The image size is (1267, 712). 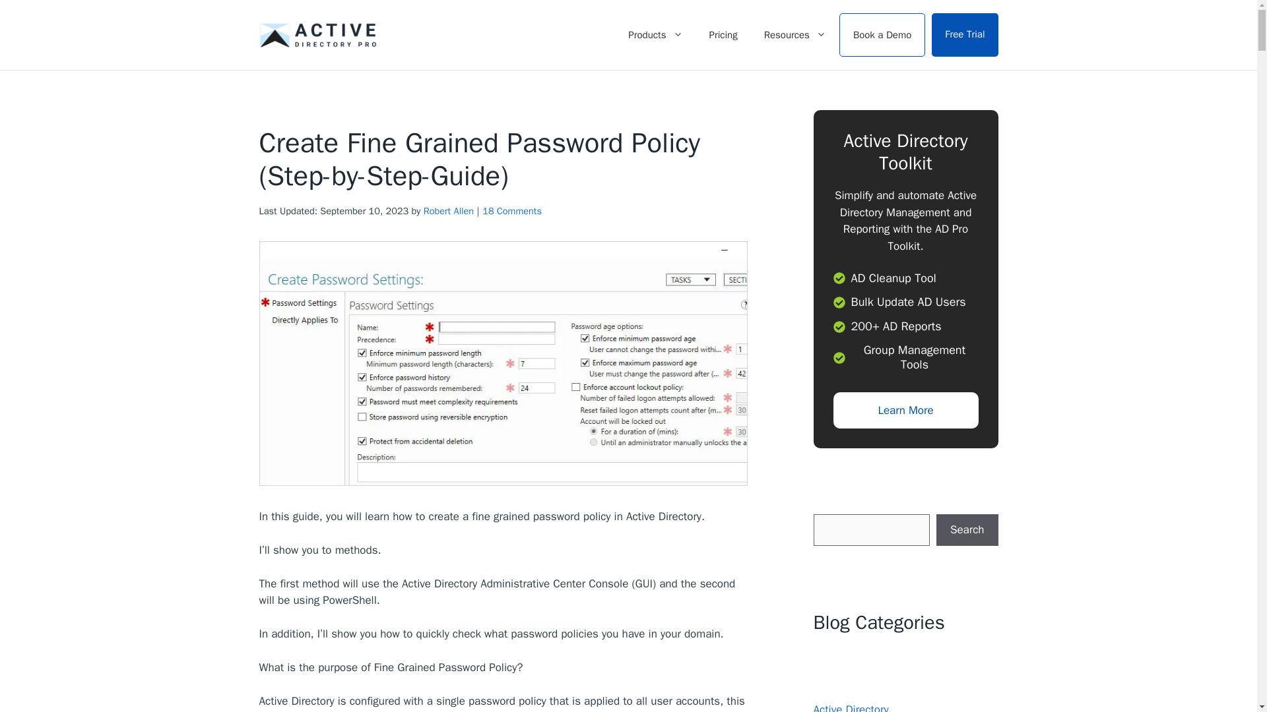 I want to click on Pricing, so click(x=723, y=34).